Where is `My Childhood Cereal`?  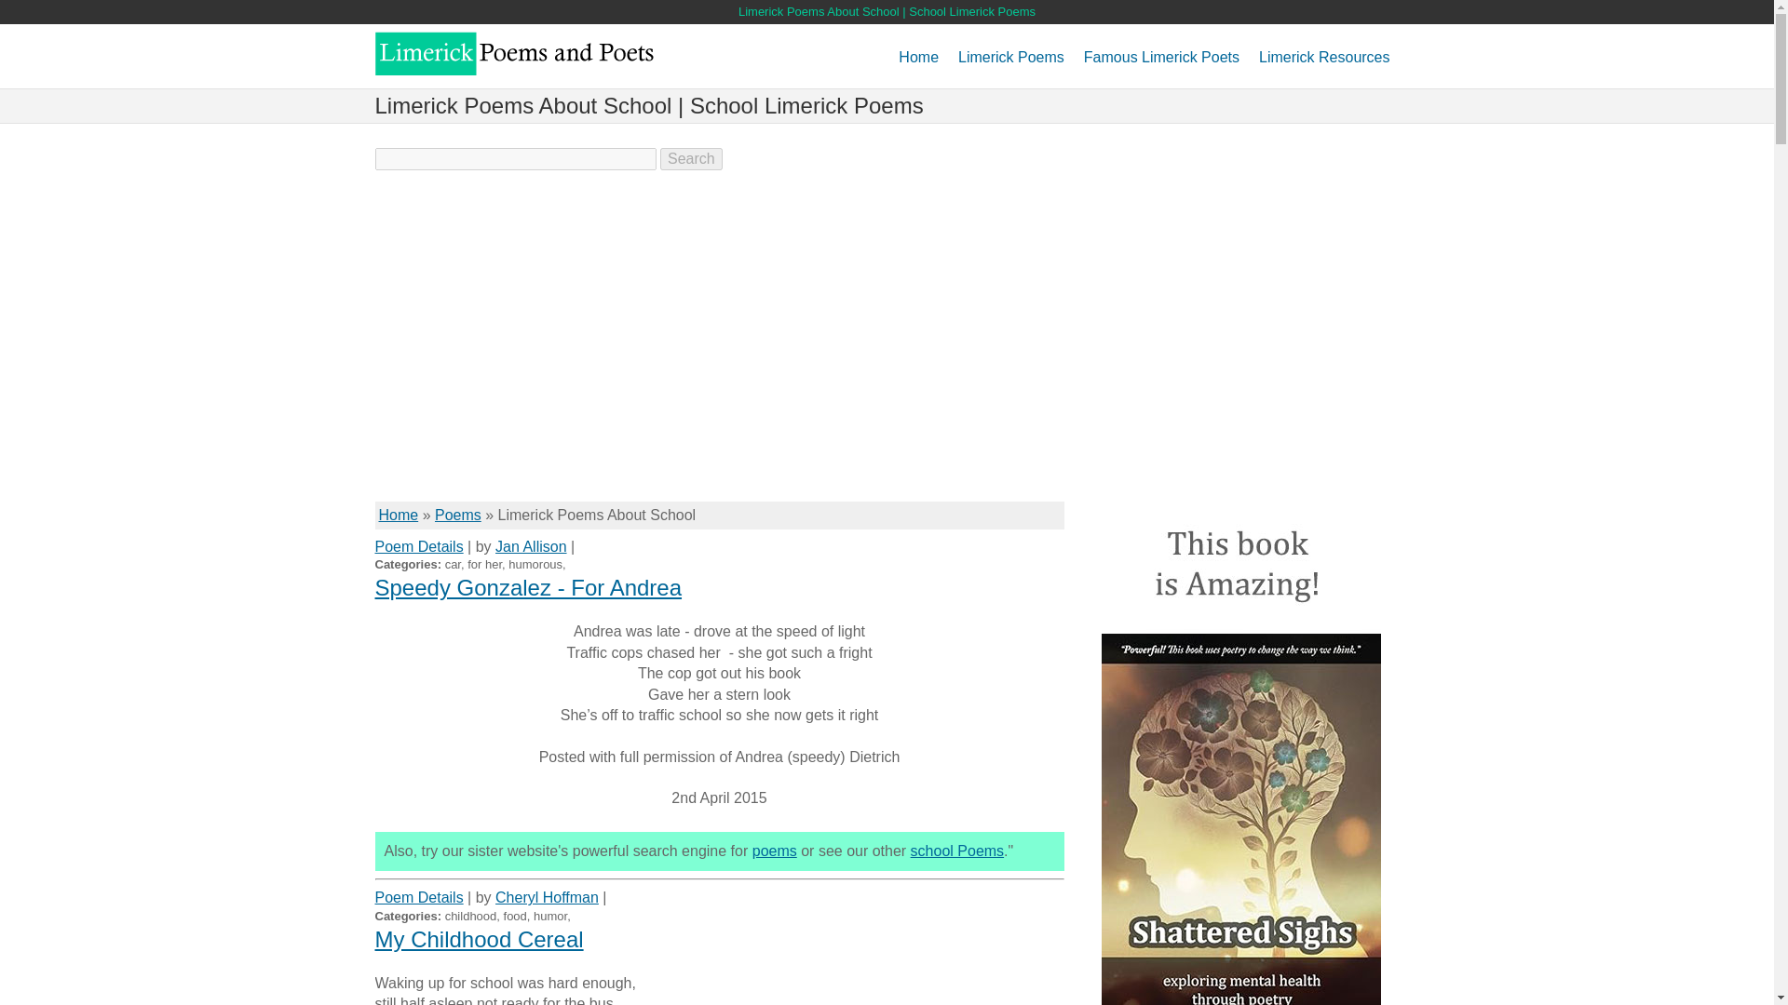
My Childhood Cereal is located at coordinates (478, 938).